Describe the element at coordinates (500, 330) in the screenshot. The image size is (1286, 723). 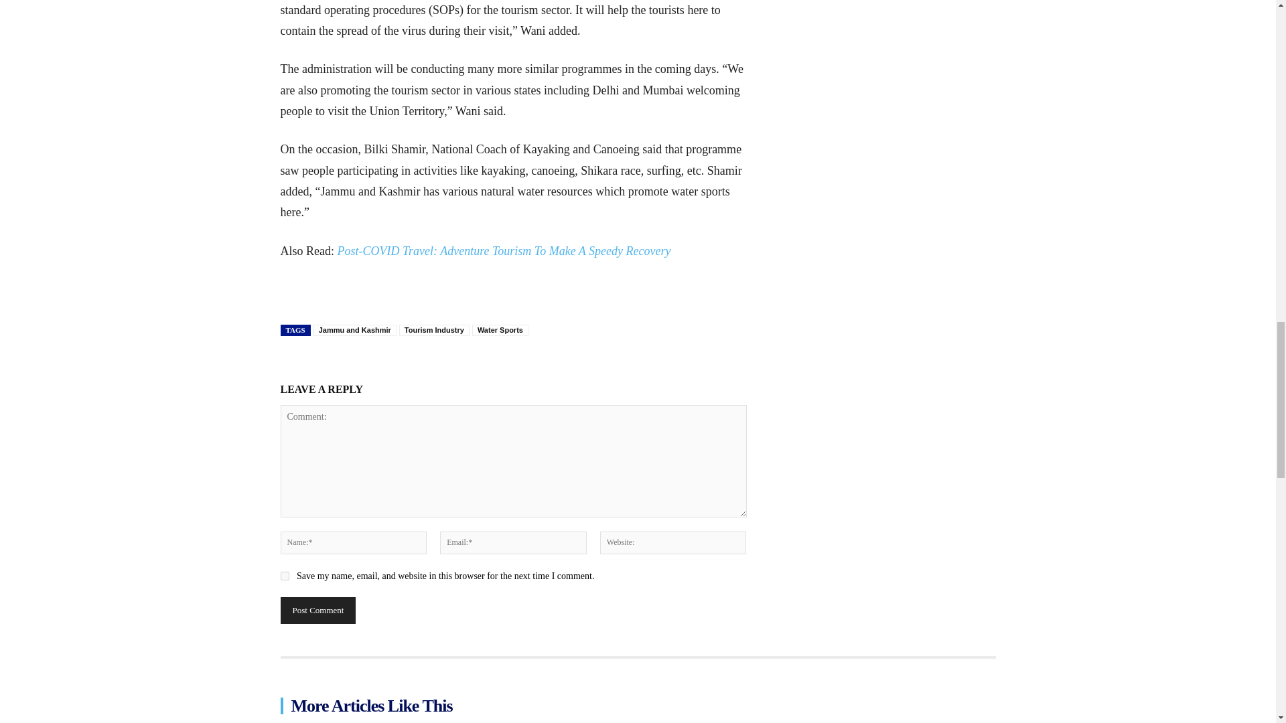
I see `Water Sports` at that location.